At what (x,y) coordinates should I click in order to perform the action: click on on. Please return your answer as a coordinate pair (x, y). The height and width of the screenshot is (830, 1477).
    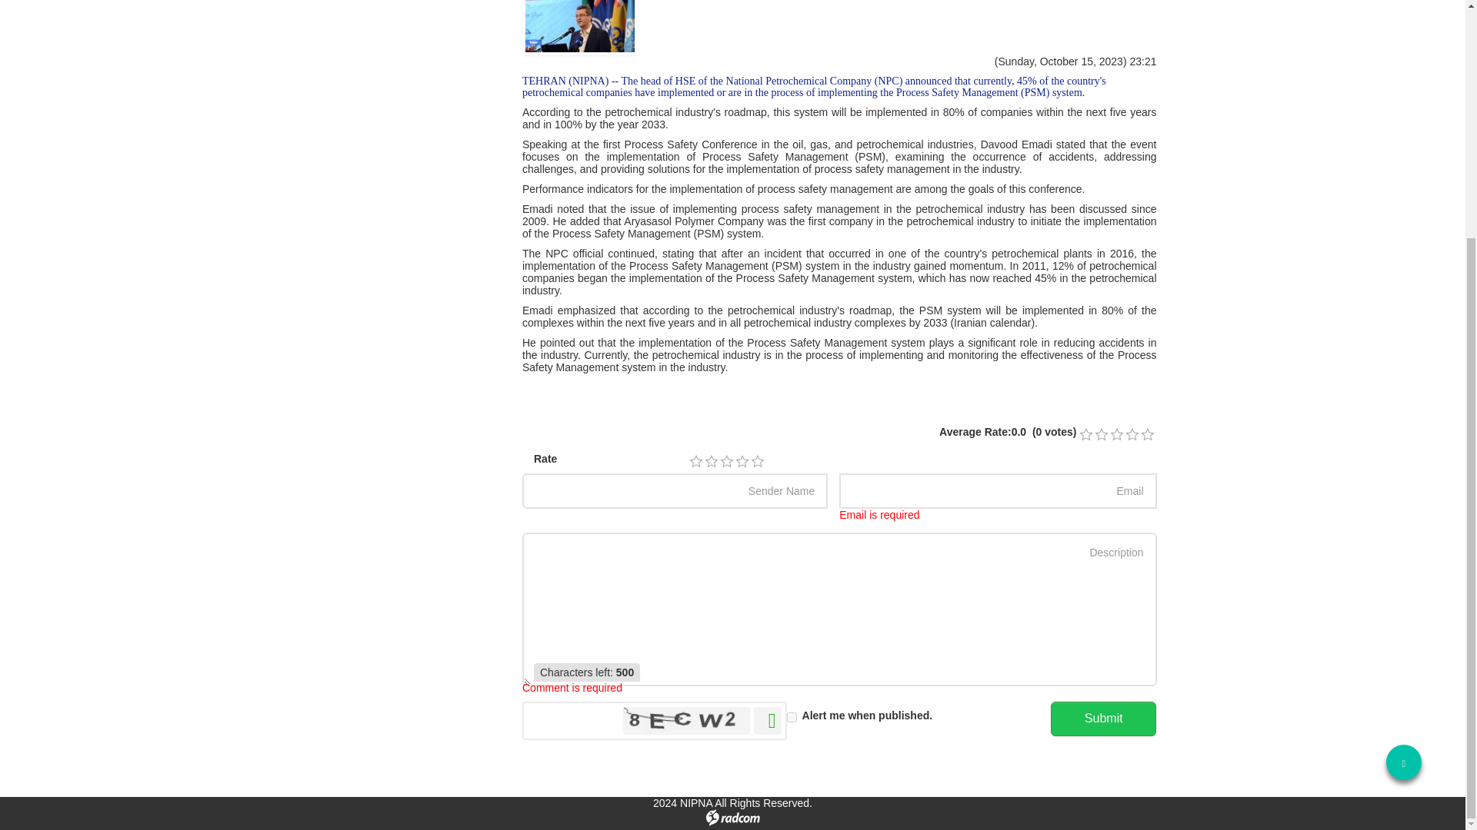
    Looking at the image, I should click on (792, 716).